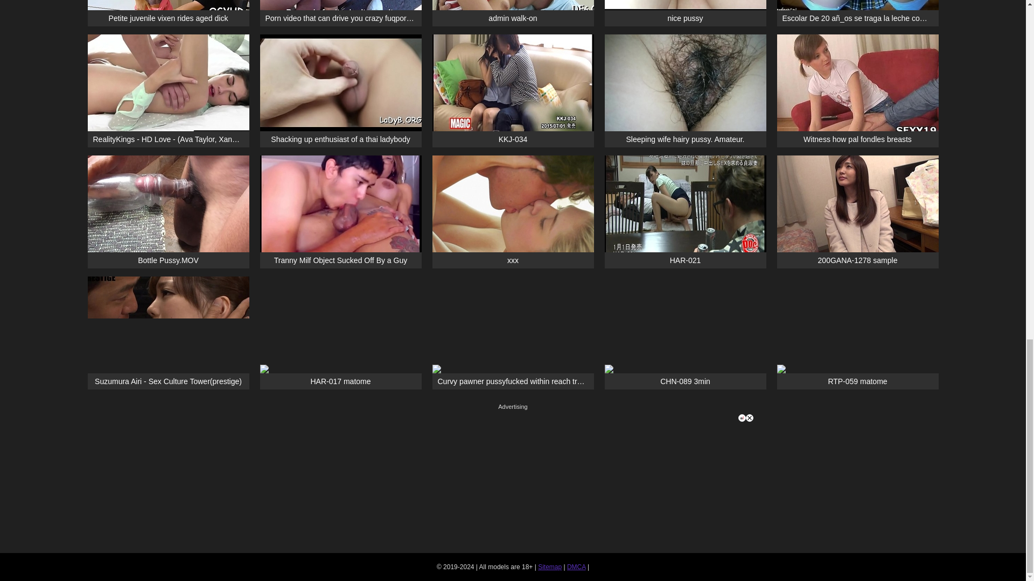 The width and height of the screenshot is (1034, 581). I want to click on Sitemap, so click(549, 566).